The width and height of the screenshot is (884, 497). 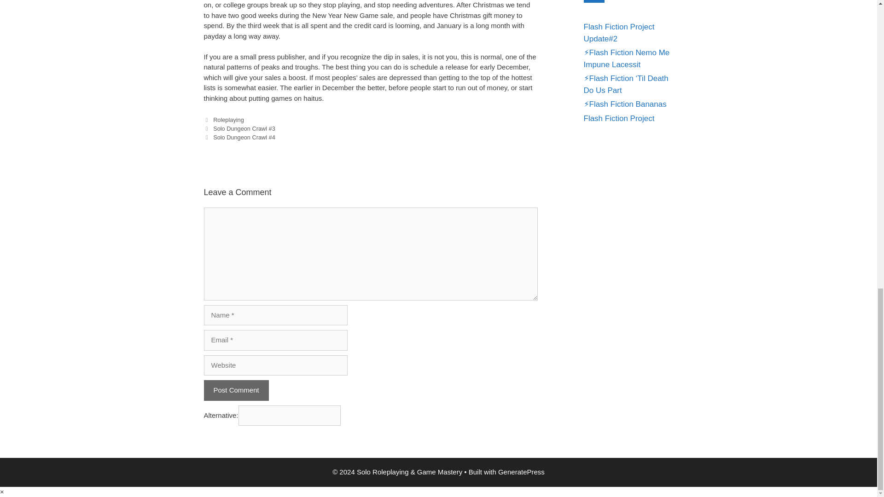 I want to click on GeneratePress, so click(x=521, y=472).